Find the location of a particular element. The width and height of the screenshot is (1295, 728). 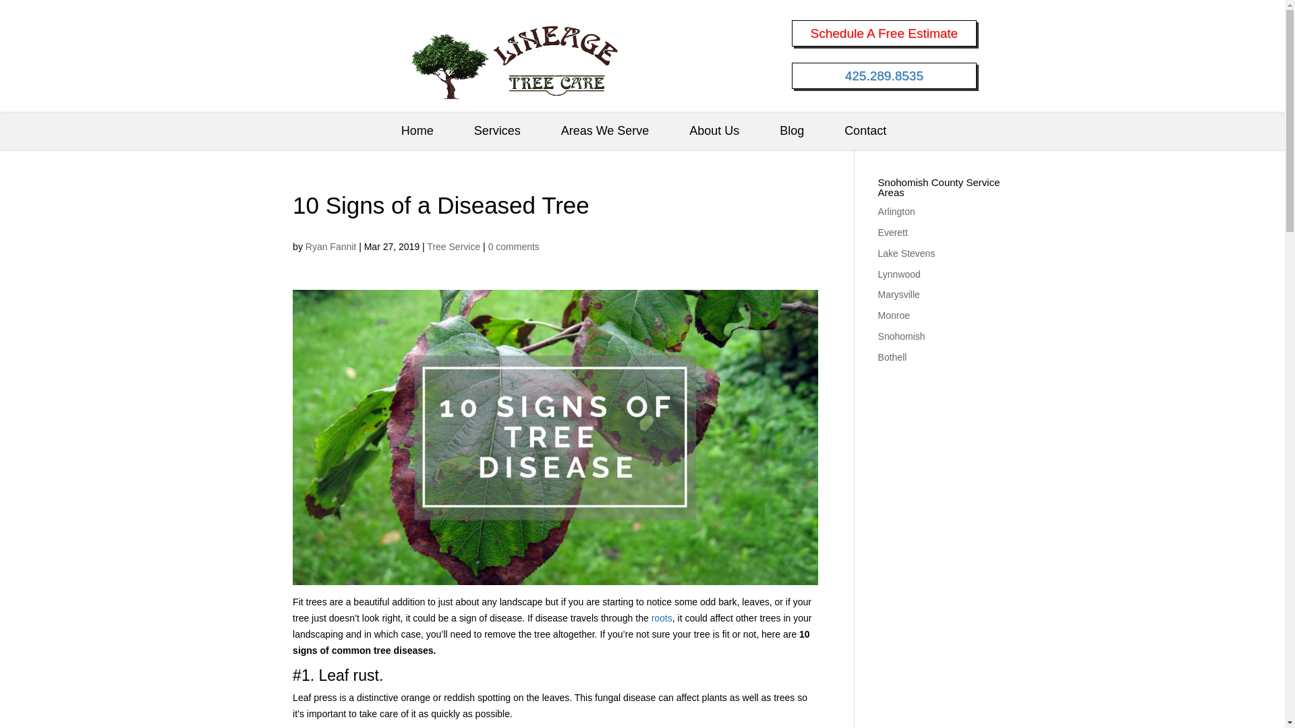

Areas We Serve is located at coordinates (605, 131).